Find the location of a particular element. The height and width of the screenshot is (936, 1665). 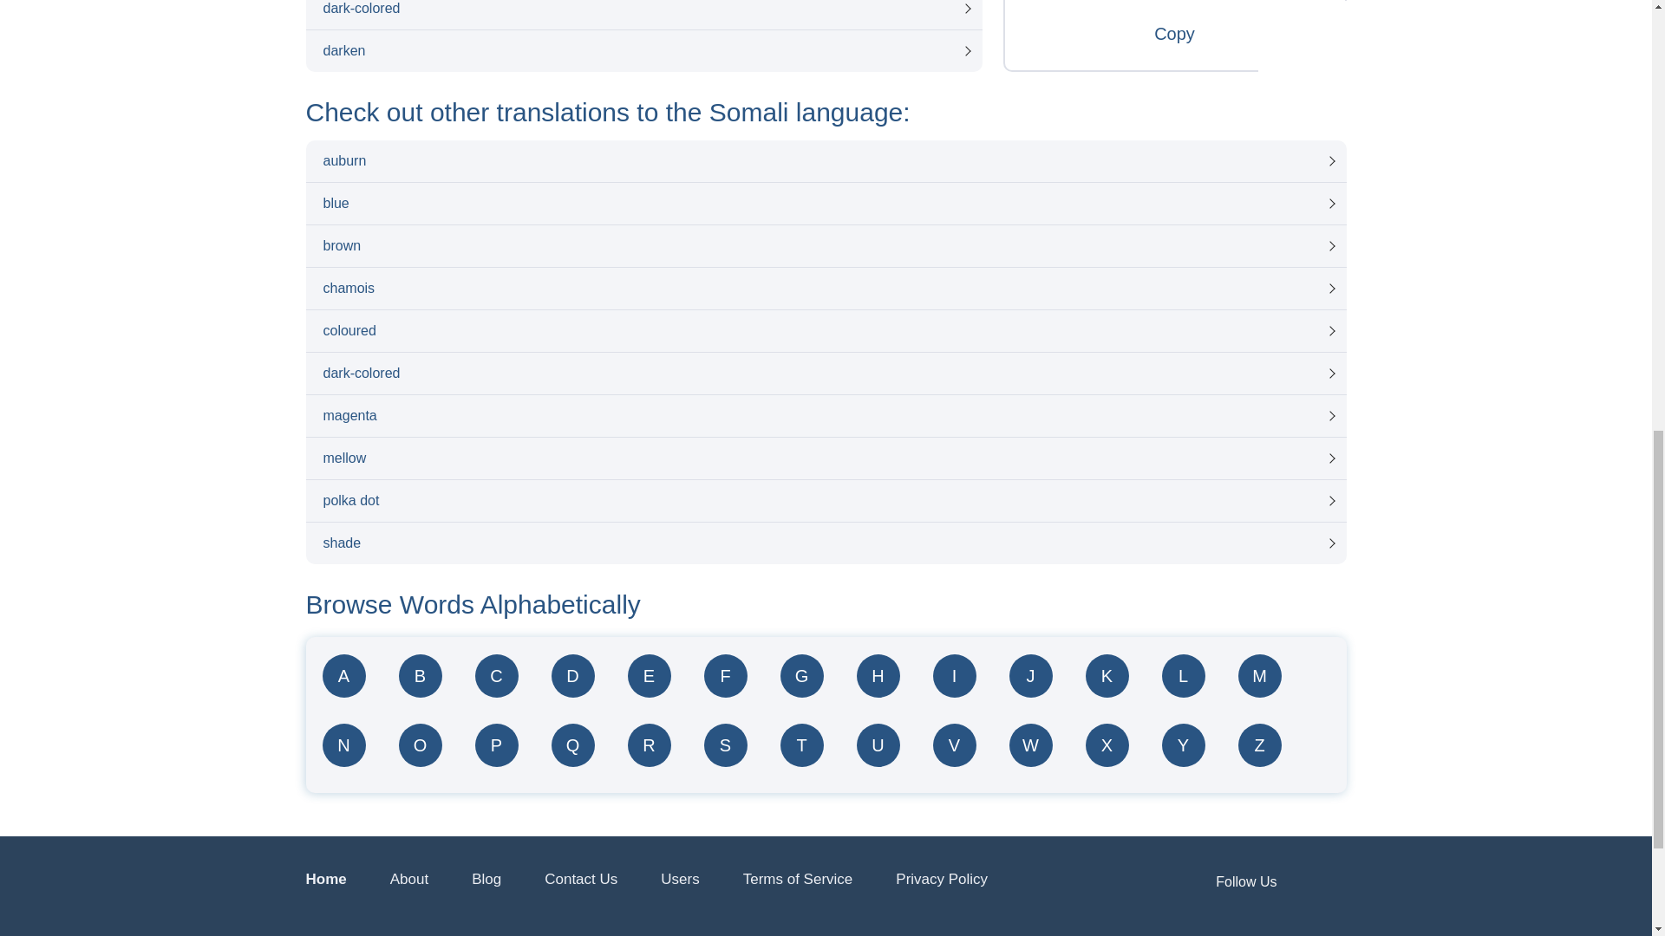

magenta is located at coordinates (825, 416).